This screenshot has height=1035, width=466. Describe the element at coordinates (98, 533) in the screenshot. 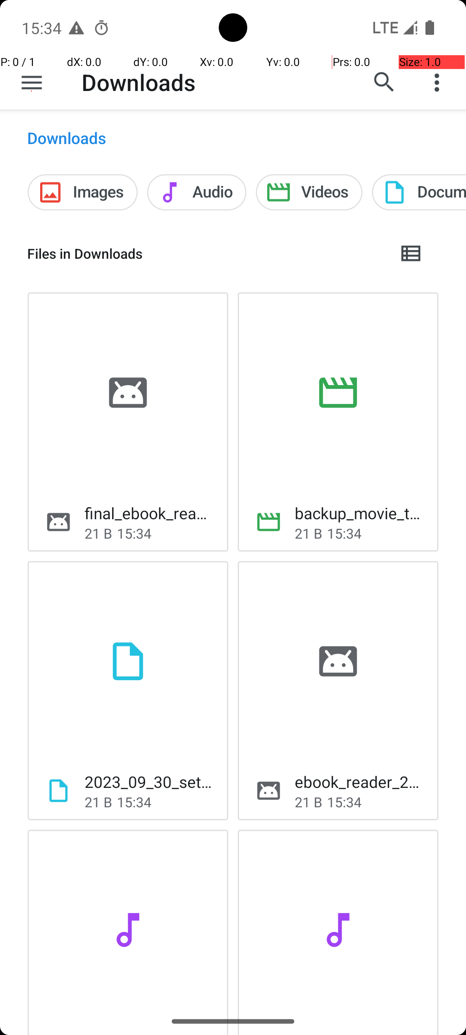

I see `21 B` at that location.